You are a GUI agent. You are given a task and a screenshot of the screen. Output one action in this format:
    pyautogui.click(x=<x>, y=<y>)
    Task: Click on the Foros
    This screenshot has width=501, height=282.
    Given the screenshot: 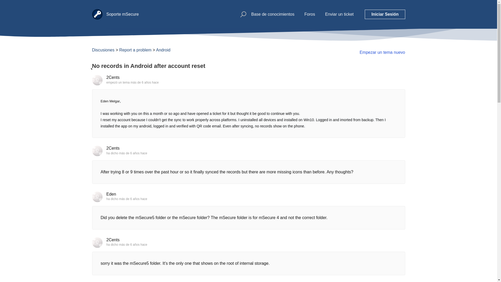 What is the action you would take?
    pyautogui.click(x=310, y=14)
    